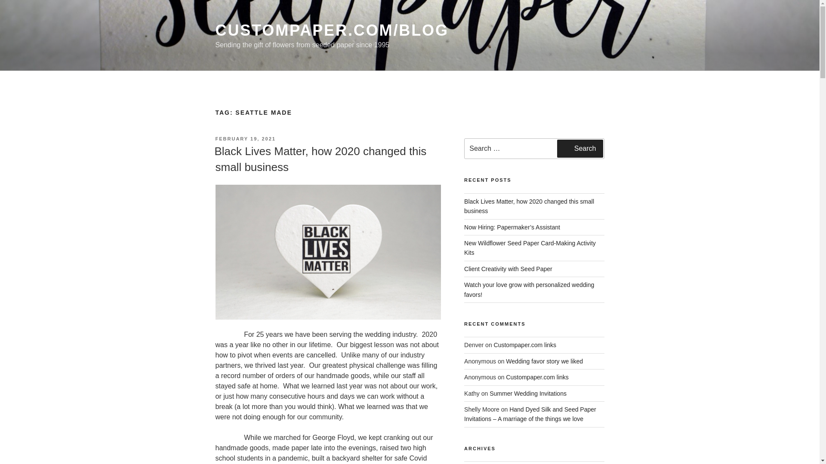 The width and height of the screenshot is (826, 464). Describe the element at coordinates (509, 269) in the screenshot. I see `Client Creativity with Seed Paper` at that location.